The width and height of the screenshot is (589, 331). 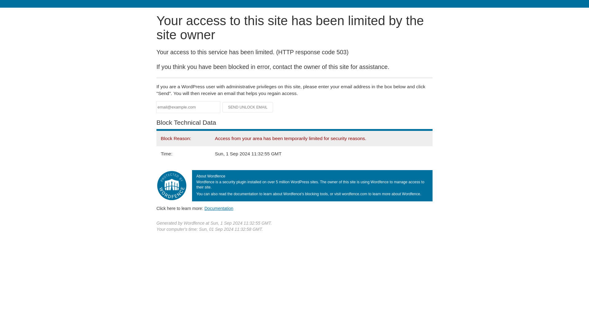 I want to click on Send Unlock Email, so click(x=248, y=107).